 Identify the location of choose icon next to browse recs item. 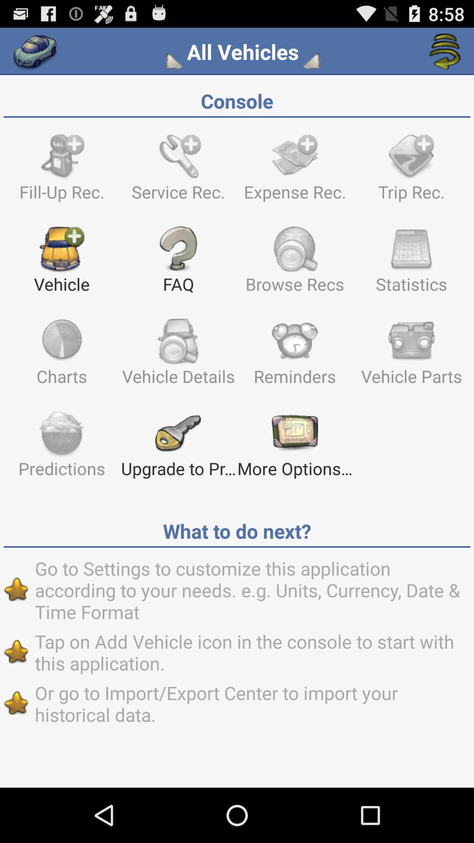
(411, 264).